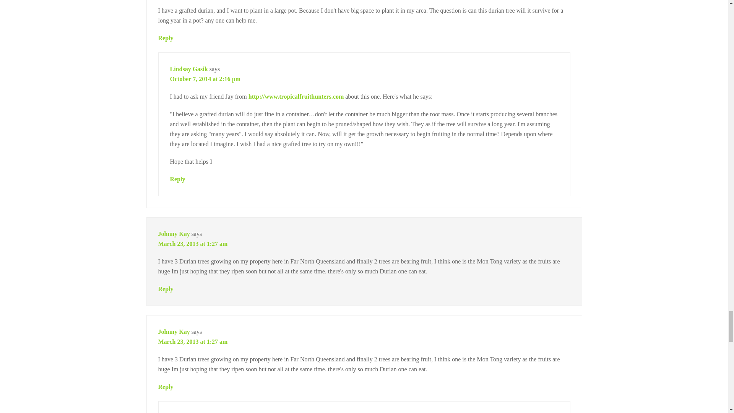 The image size is (734, 413). Describe the element at coordinates (188, 69) in the screenshot. I see `Lindsay Gasik` at that location.